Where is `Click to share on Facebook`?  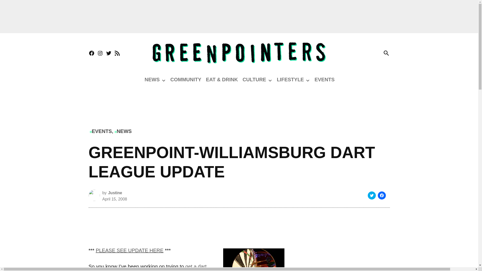 Click to share on Facebook is located at coordinates (382, 195).